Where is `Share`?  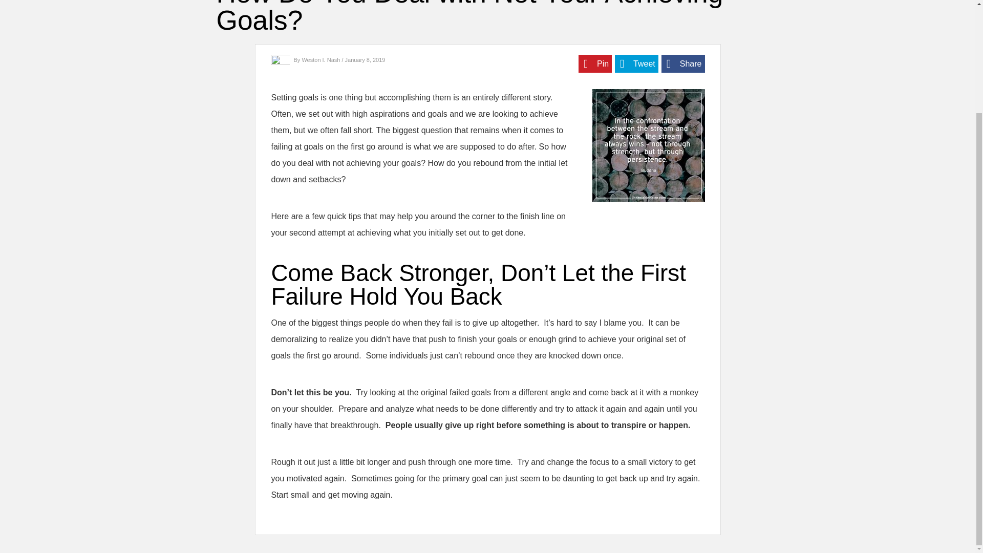 Share is located at coordinates (683, 63).